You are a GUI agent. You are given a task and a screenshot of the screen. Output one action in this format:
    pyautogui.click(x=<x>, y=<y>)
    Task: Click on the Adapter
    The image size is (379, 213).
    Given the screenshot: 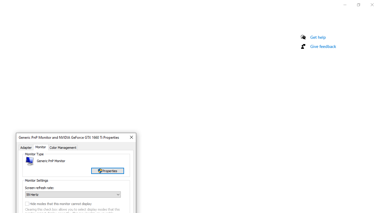 What is the action you would take?
    pyautogui.click(x=26, y=147)
    